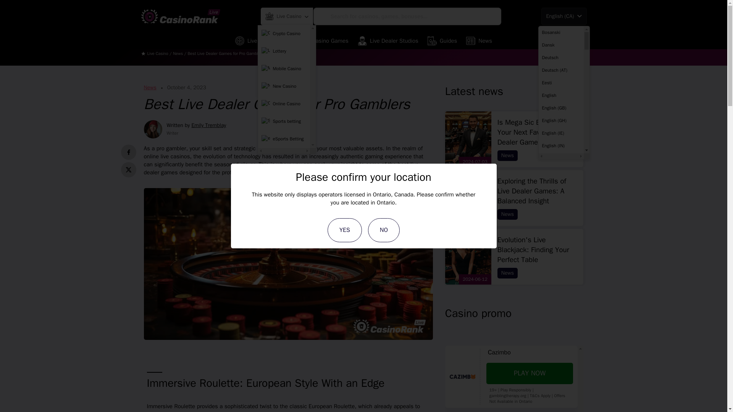  I want to click on Crypto Casino, so click(283, 34).